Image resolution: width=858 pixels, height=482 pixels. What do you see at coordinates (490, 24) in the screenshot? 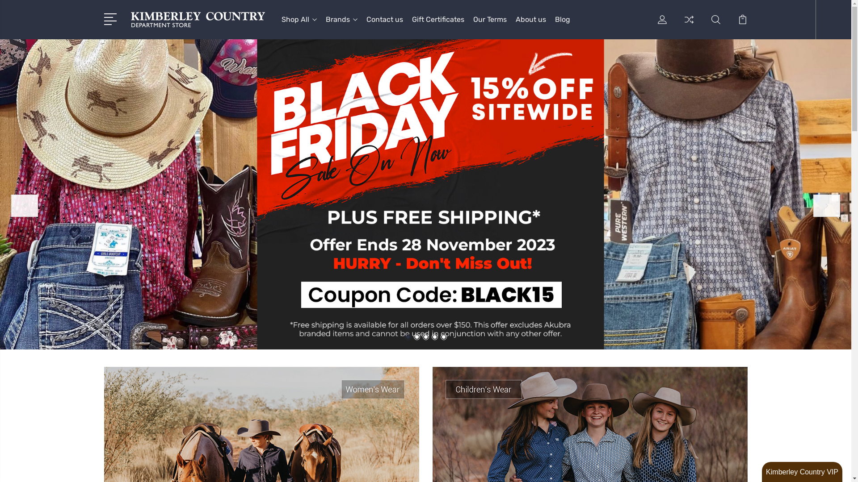
I see `Our Terms` at bounding box center [490, 24].